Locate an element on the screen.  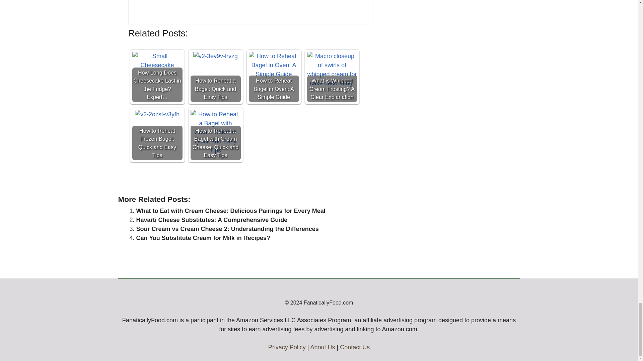
How to Reheat Frozen Bagel: Quick and Easy Tips is located at coordinates (157, 135).